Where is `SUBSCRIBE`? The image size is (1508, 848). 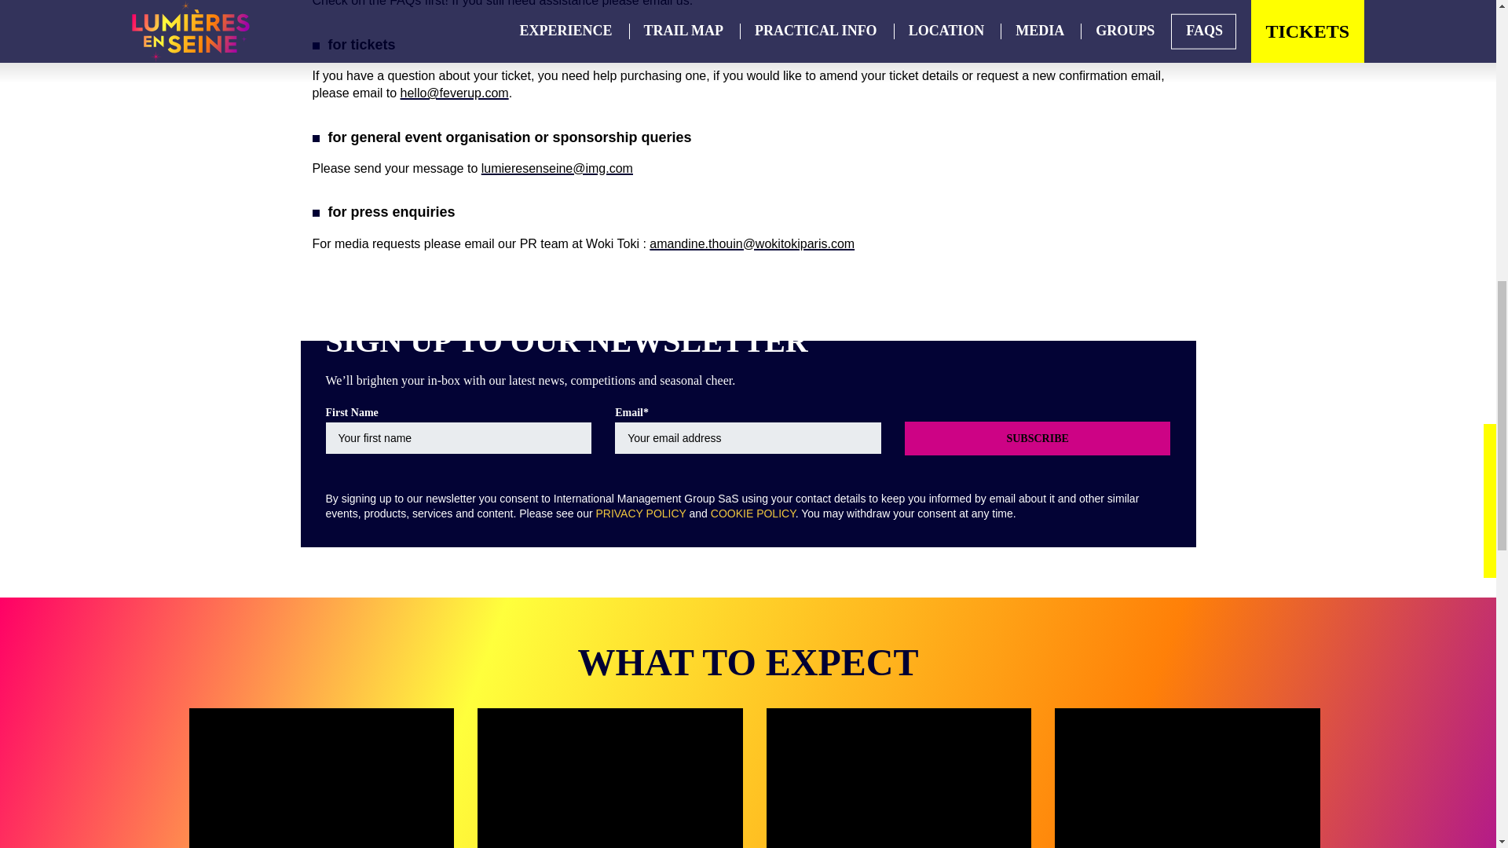 SUBSCRIBE is located at coordinates (1038, 438).